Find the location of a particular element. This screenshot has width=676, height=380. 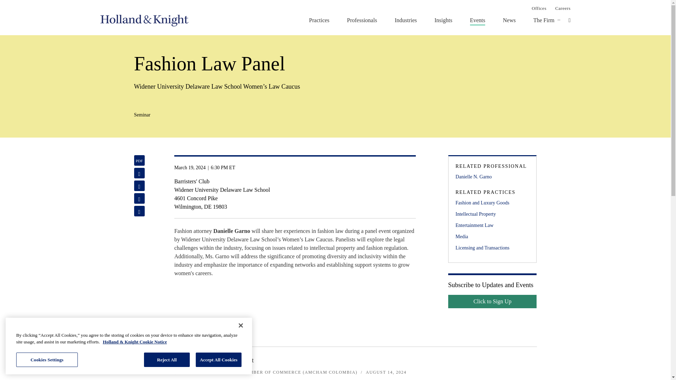

Intellectual Property is located at coordinates (492, 214).